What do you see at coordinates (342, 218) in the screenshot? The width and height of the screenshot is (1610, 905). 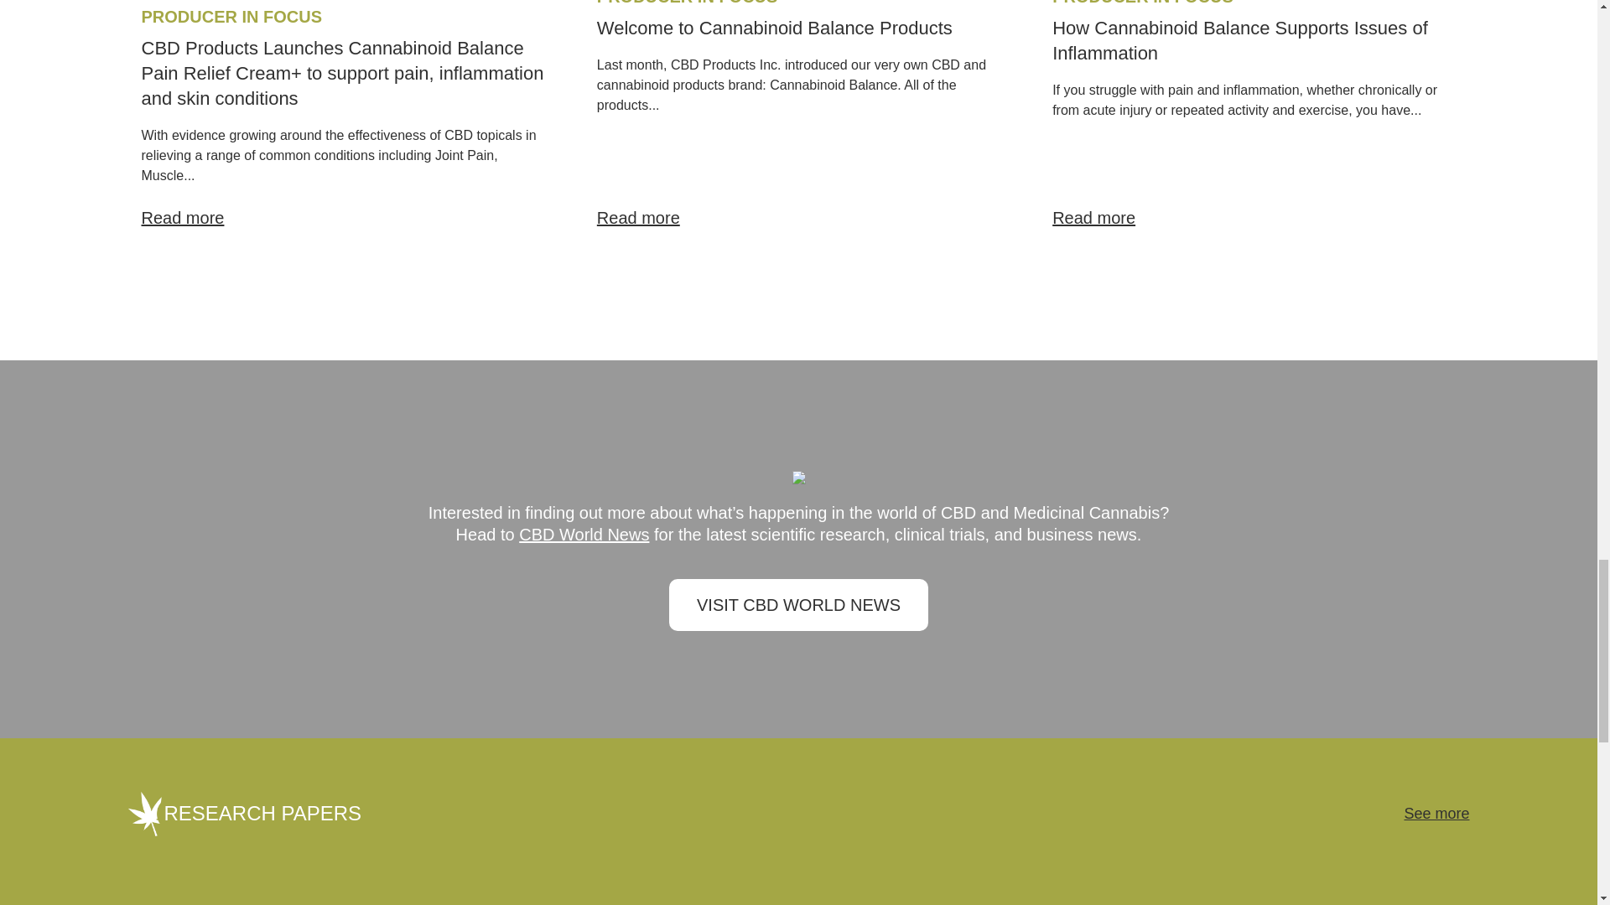 I see `Read more` at bounding box center [342, 218].